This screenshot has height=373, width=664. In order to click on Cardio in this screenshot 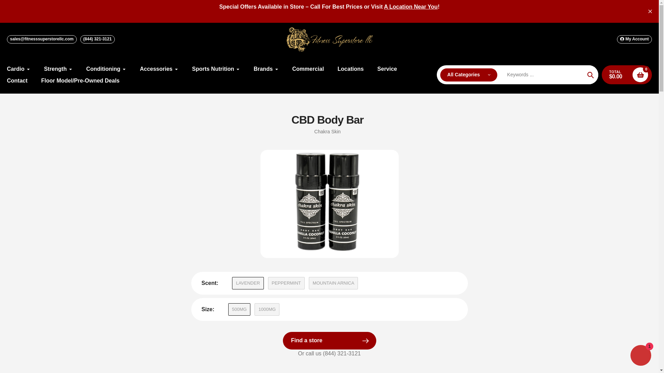, I will do `click(19, 69)`.